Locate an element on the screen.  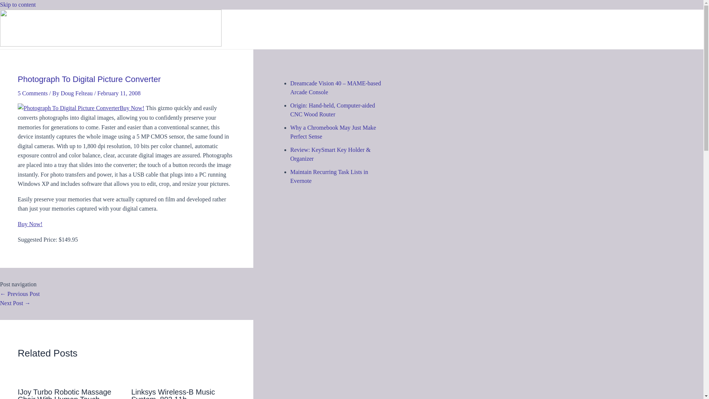
View all posts by Doug Felteau is located at coordinates (77, 93).